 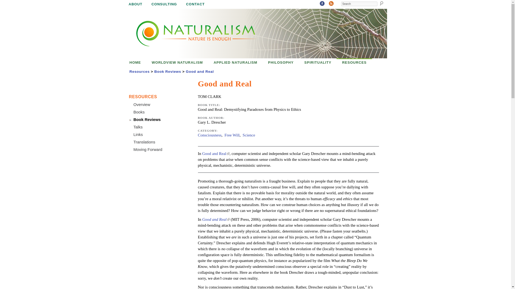 What do you see at coordinates (322, 4) in the screenshot?
I see `Facebook` at bounding box center [322, 4].